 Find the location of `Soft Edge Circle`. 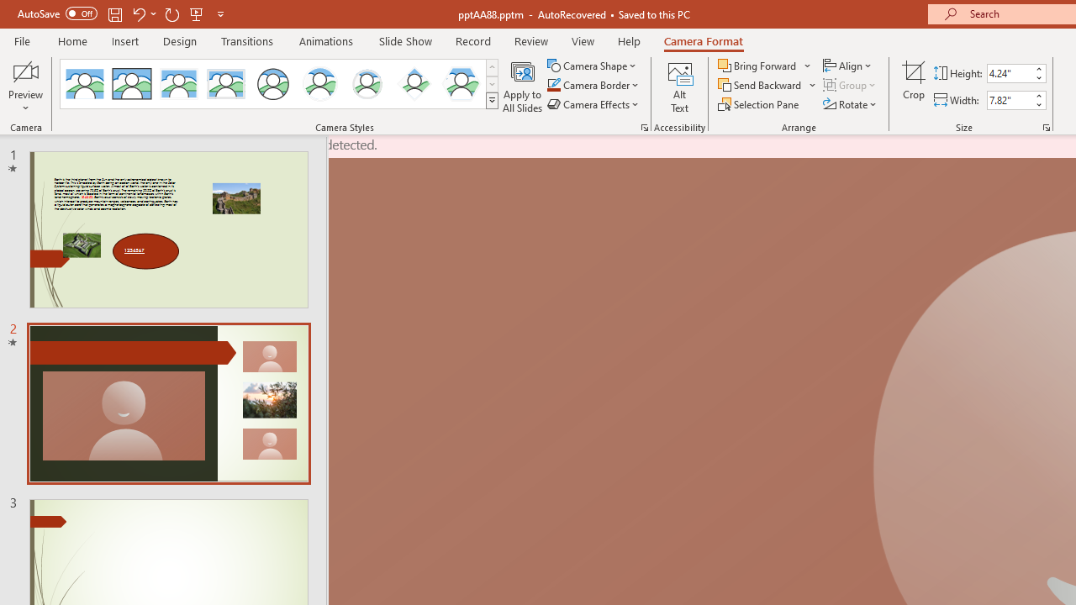

Soft Edge Circle is located at coordinates (367, 84).